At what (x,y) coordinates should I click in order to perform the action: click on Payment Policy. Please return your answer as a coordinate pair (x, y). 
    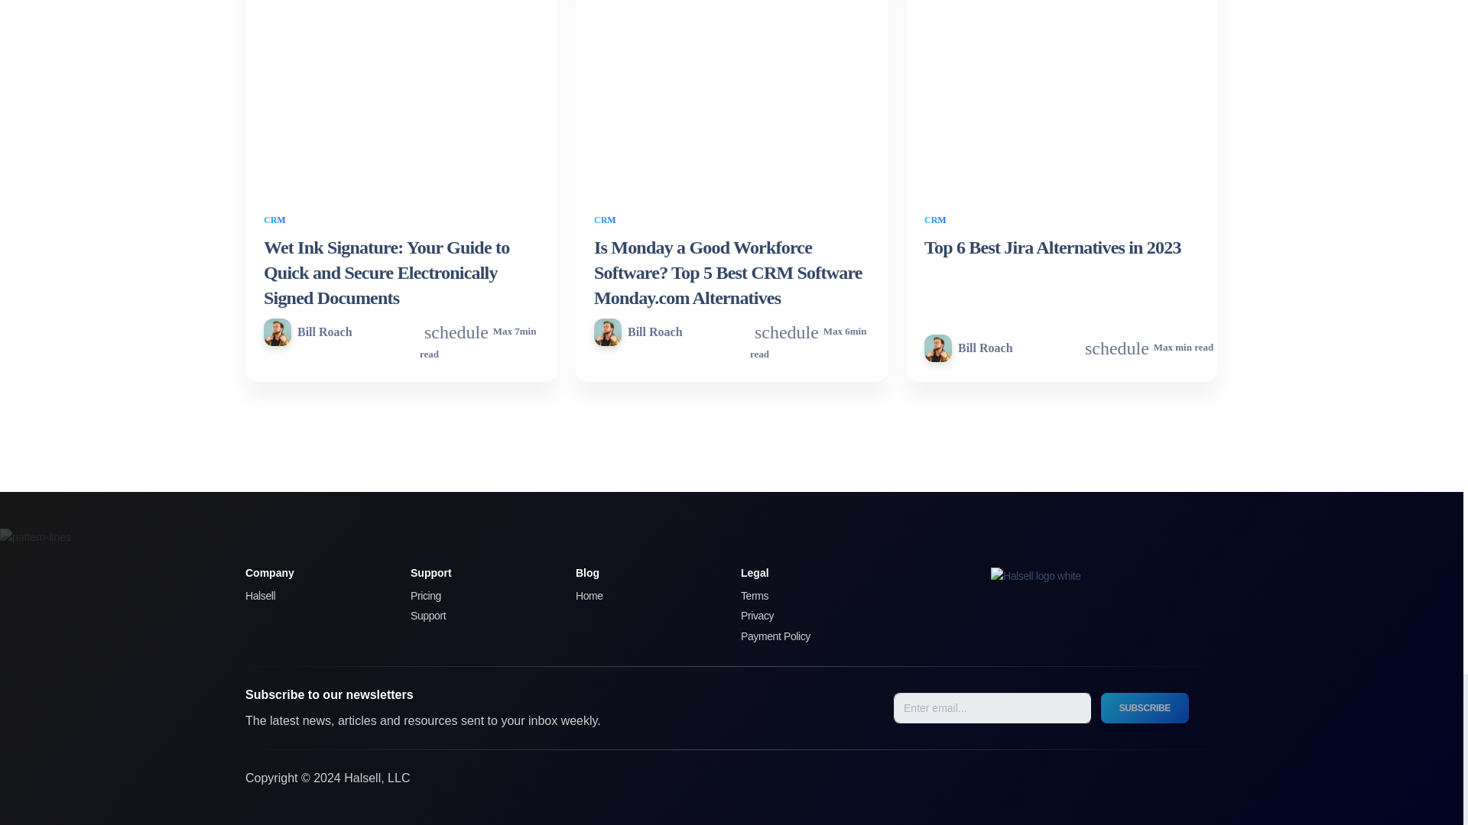
    Looking at the image, I should click on (807, 637).